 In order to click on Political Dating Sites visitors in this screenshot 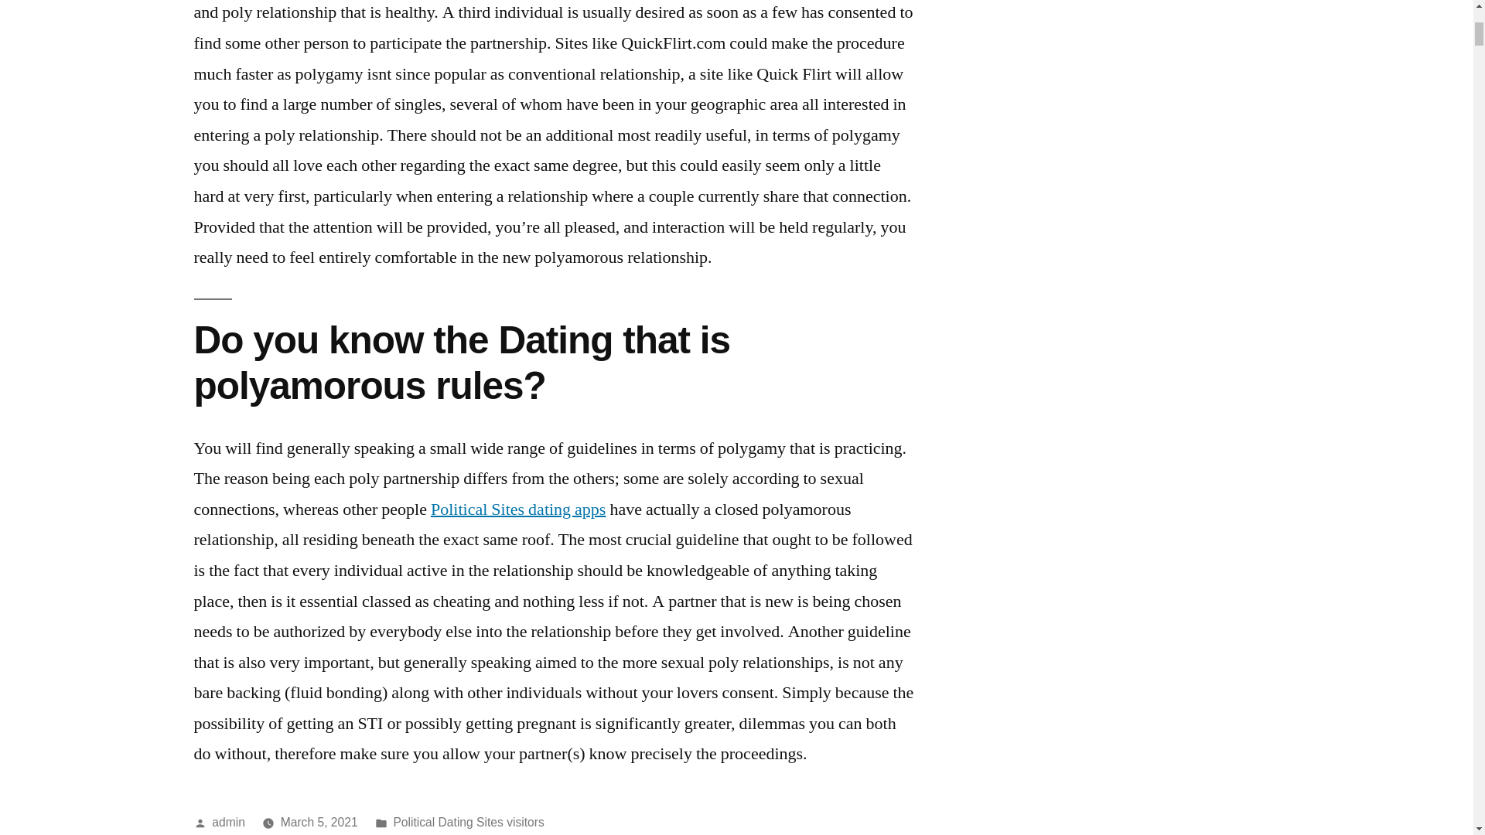, I will do `click(468, 823)`.